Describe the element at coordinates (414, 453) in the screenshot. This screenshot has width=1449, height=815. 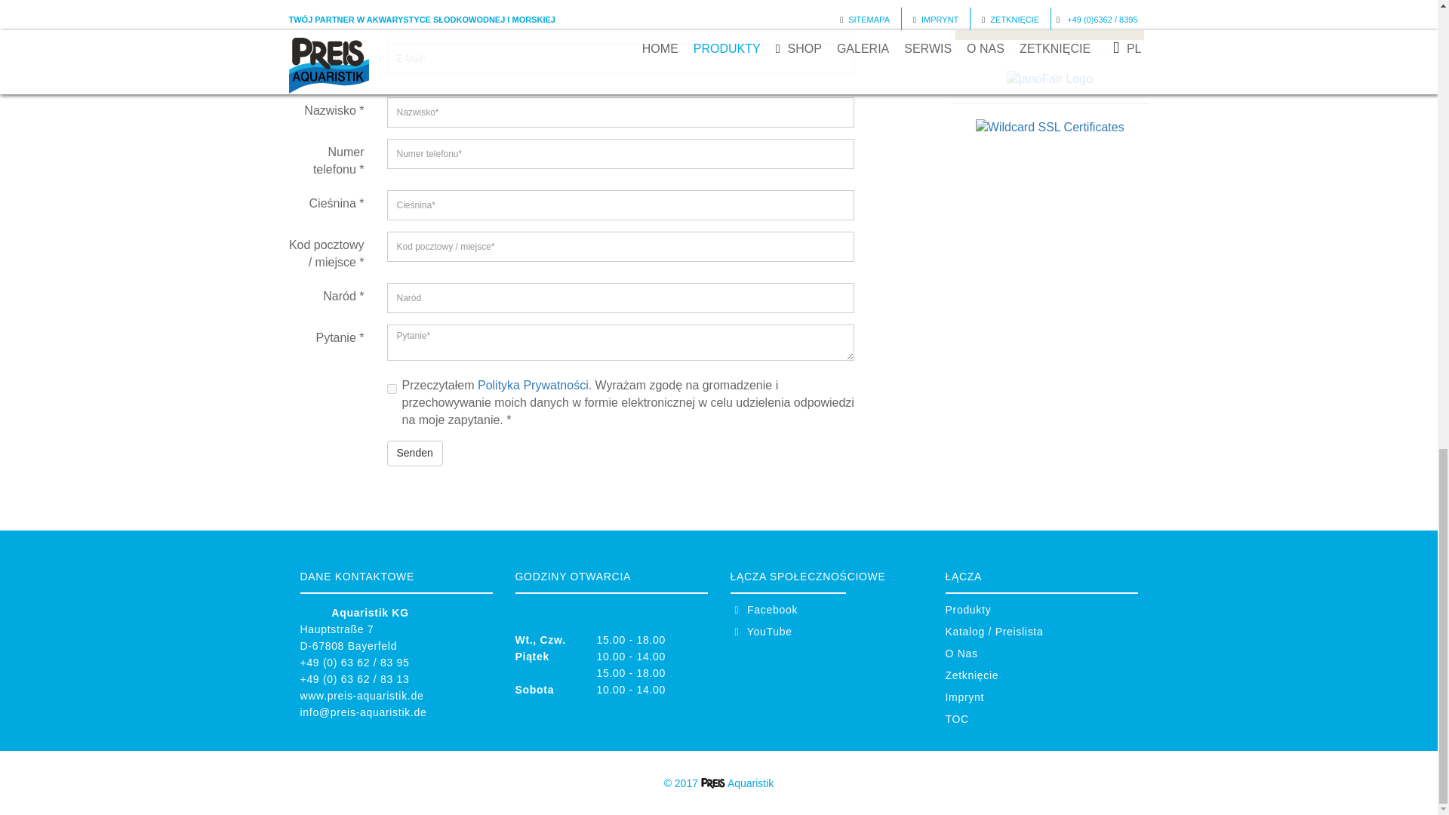
I see `Senden` at that location.